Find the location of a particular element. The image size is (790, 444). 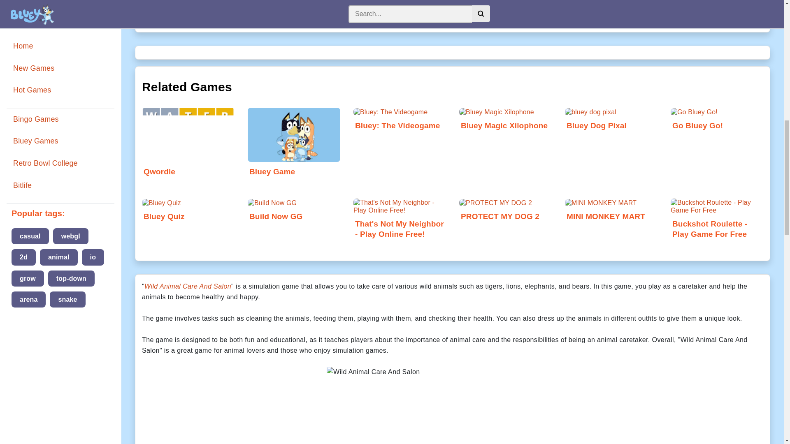

Go Bluey Go! is located at coordinates (717, 120).